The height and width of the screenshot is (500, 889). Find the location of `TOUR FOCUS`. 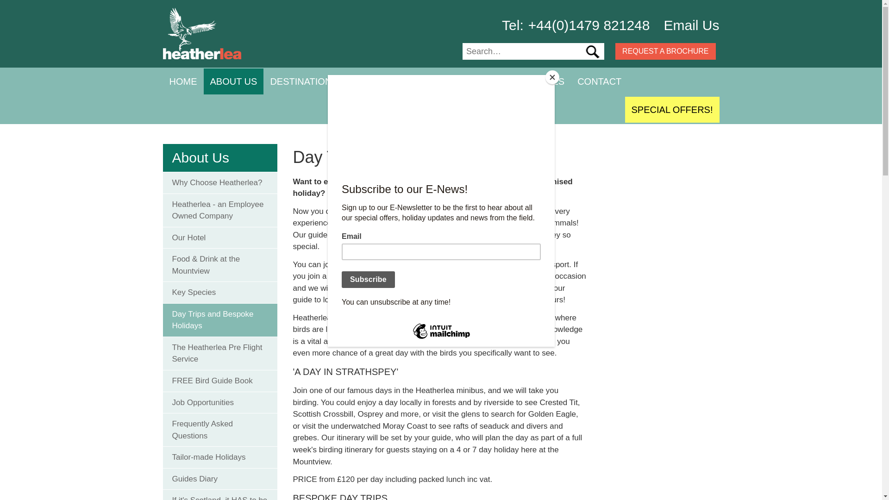

TOUR FOCUS is located at coordinates (382, 81).